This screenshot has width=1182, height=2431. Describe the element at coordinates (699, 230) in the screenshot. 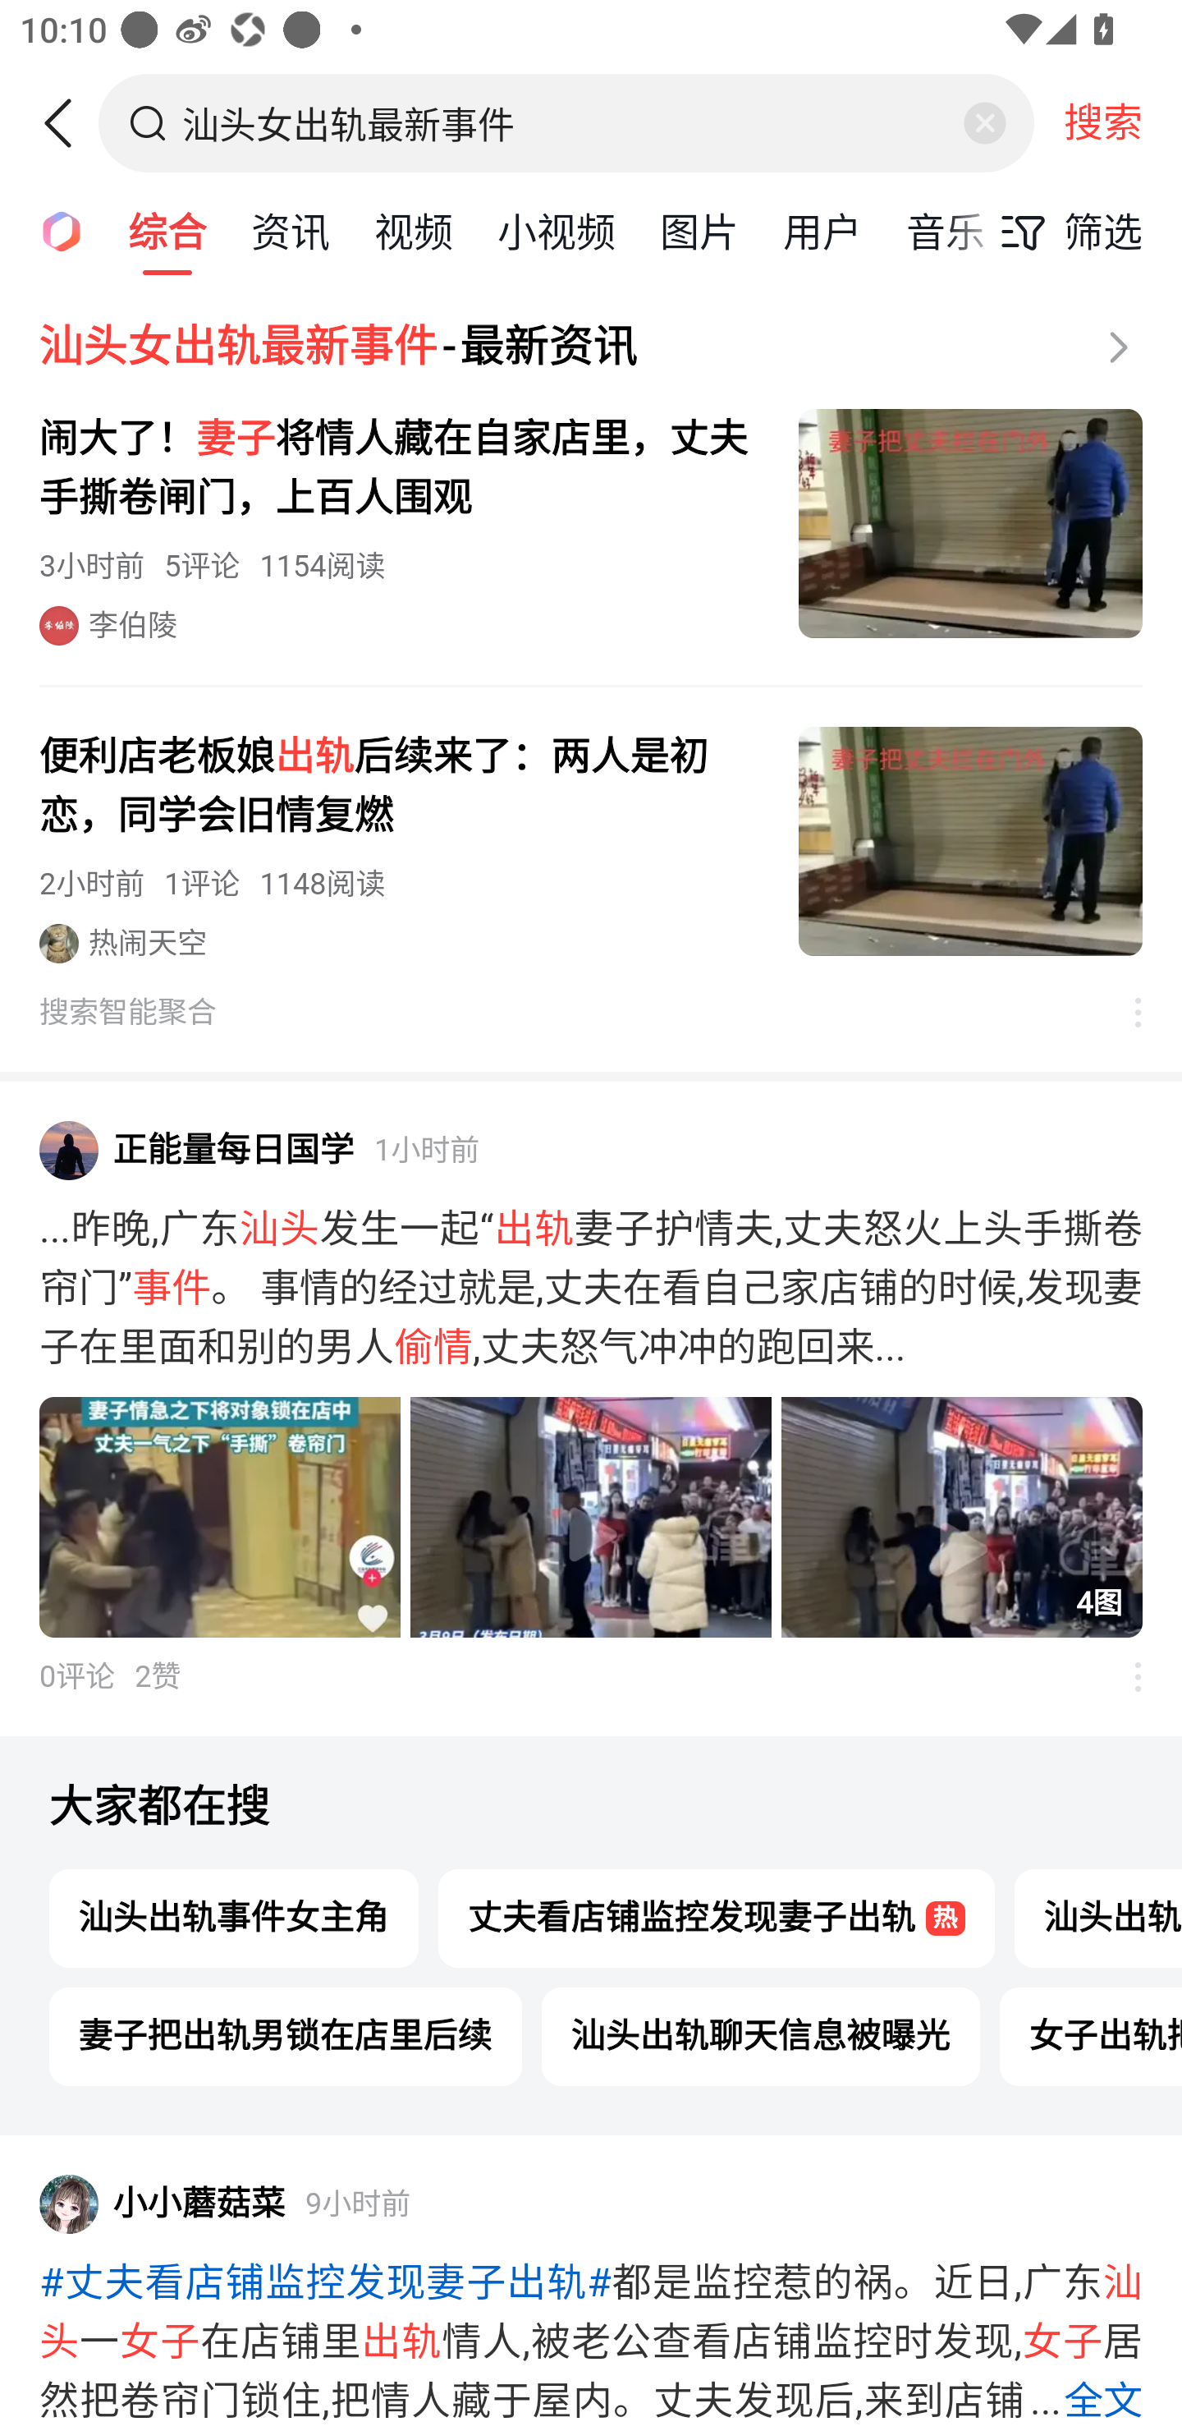

I see `图片` at that location.